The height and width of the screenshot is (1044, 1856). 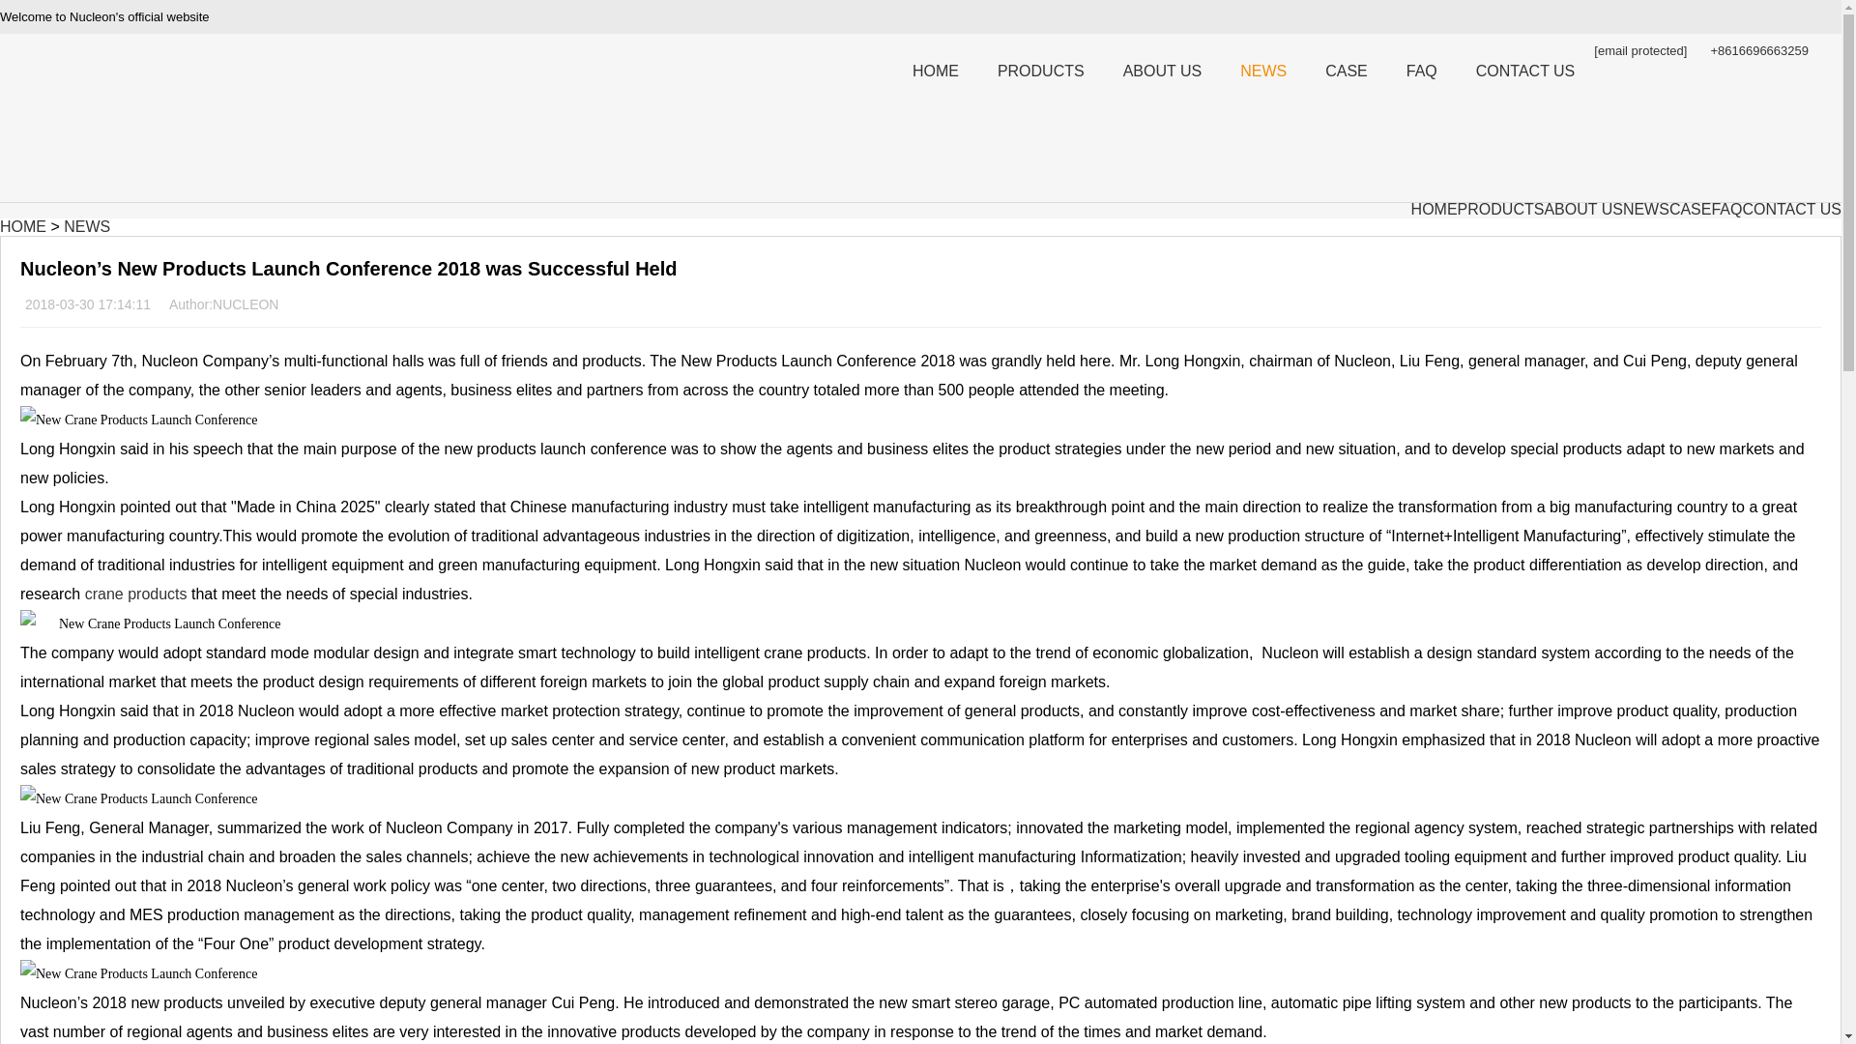 I want to click on crane products, so click(x=135, y=594).